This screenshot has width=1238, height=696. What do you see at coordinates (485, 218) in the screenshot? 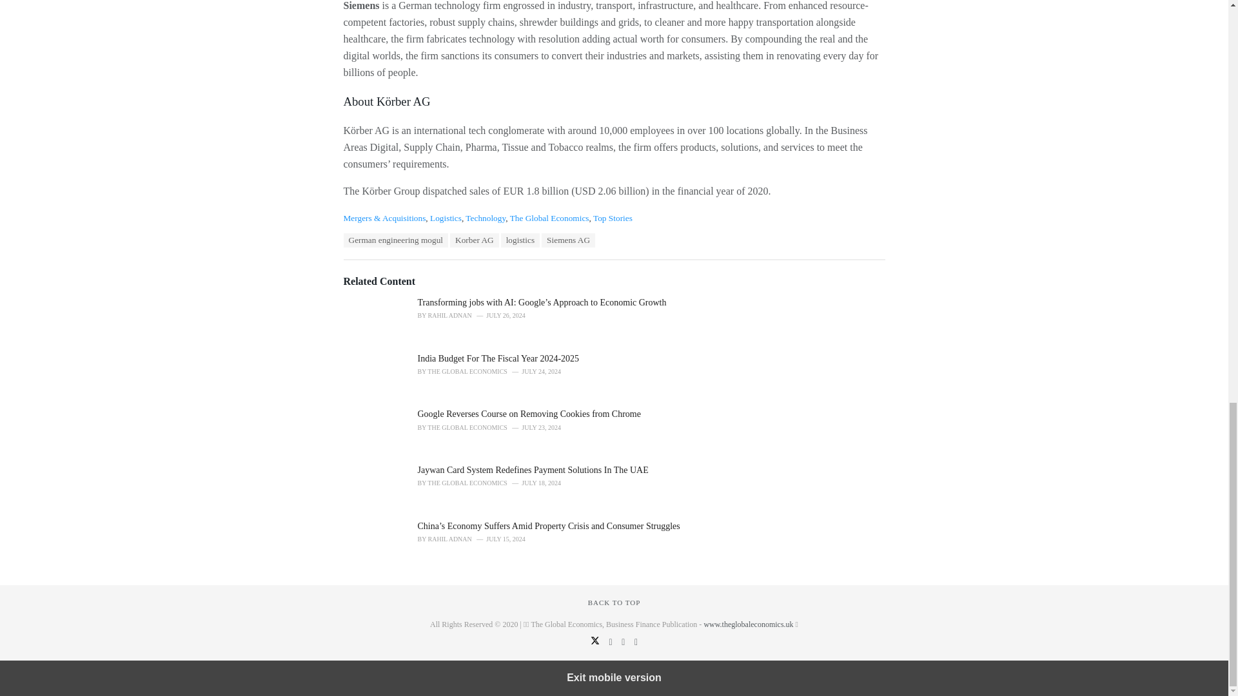
I see `Technology` at bounding box center [485, 218].